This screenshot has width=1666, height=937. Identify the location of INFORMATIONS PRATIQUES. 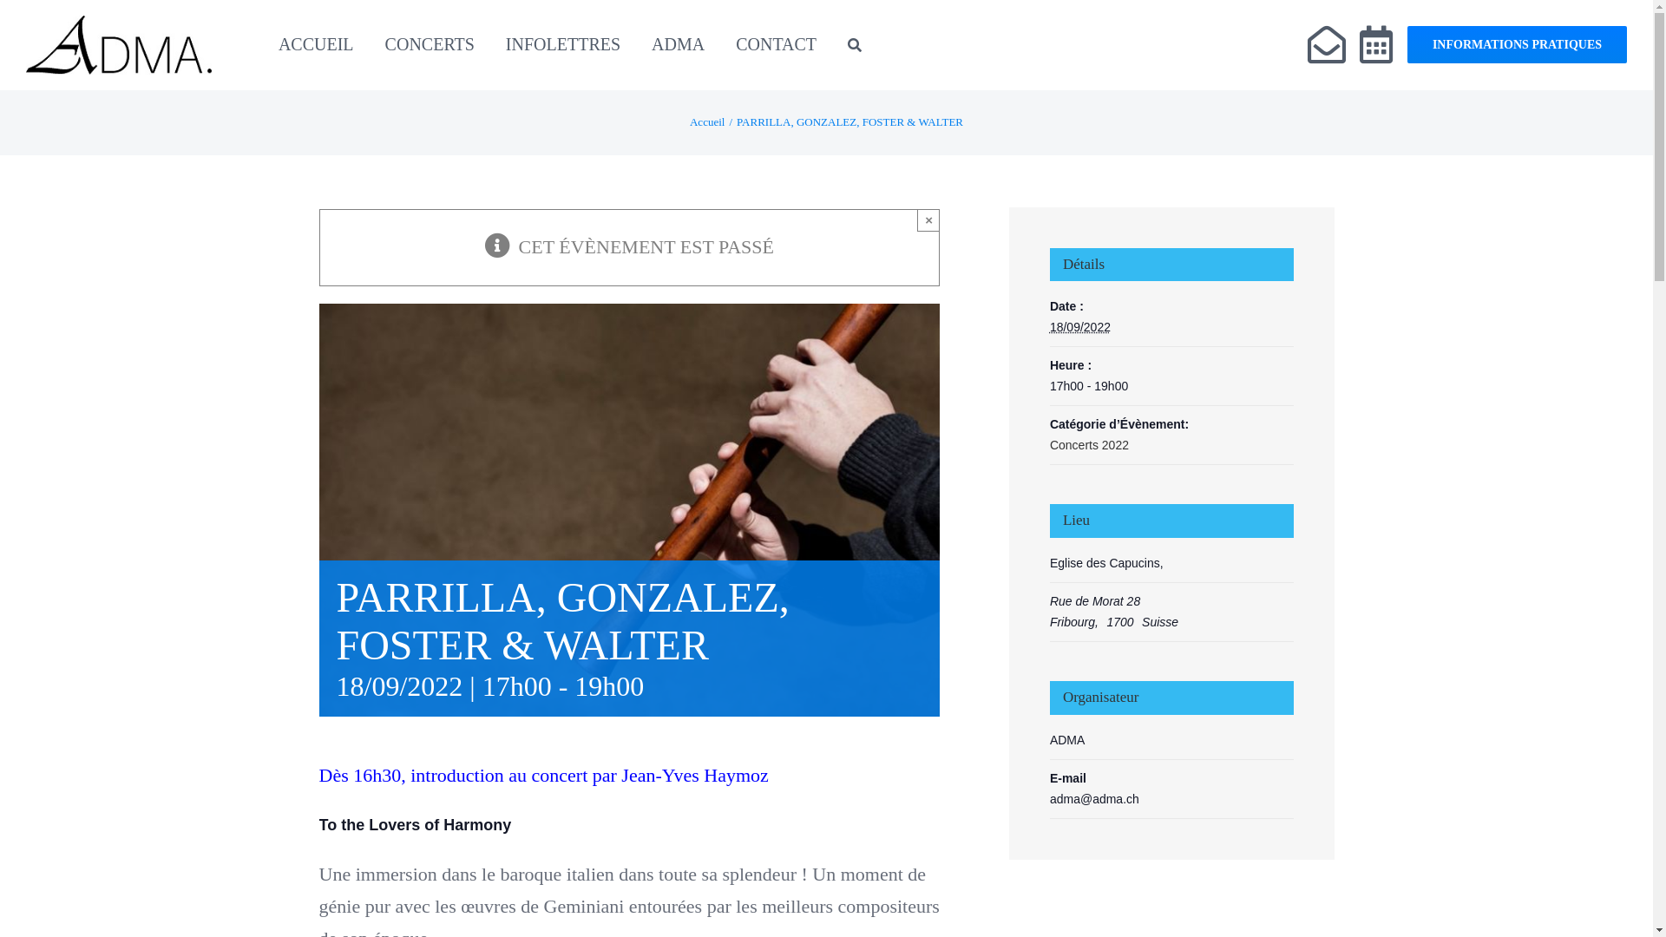
(1517, 45).